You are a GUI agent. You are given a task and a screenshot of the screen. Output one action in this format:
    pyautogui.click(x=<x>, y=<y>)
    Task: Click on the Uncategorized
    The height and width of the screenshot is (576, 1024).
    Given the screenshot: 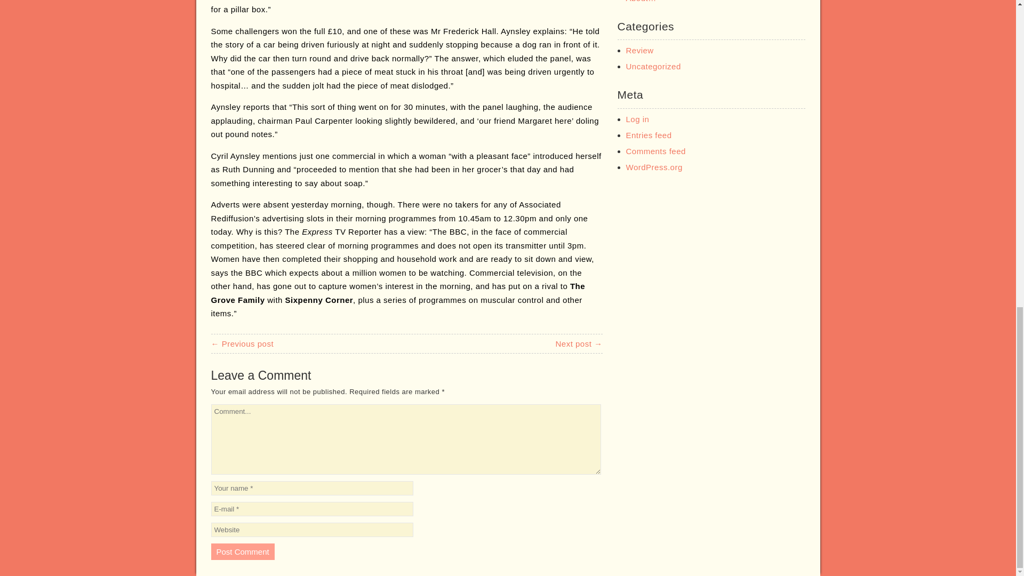 What is the action you would take?
    pyautogui.click(x=653, y=66)
    